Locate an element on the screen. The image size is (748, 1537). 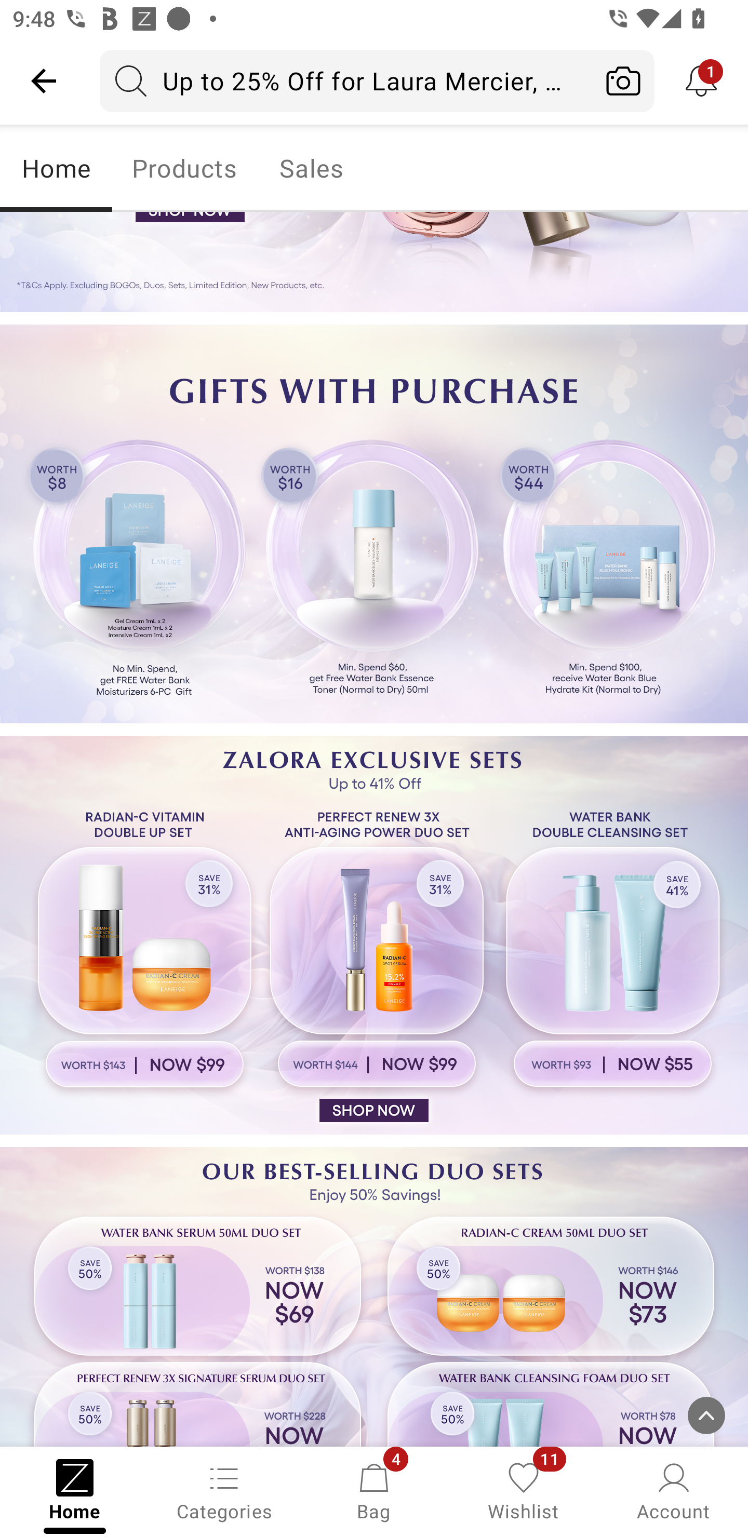
Wishlist, 11 new notifications Wishlist is located at coordinates (524, 1490).